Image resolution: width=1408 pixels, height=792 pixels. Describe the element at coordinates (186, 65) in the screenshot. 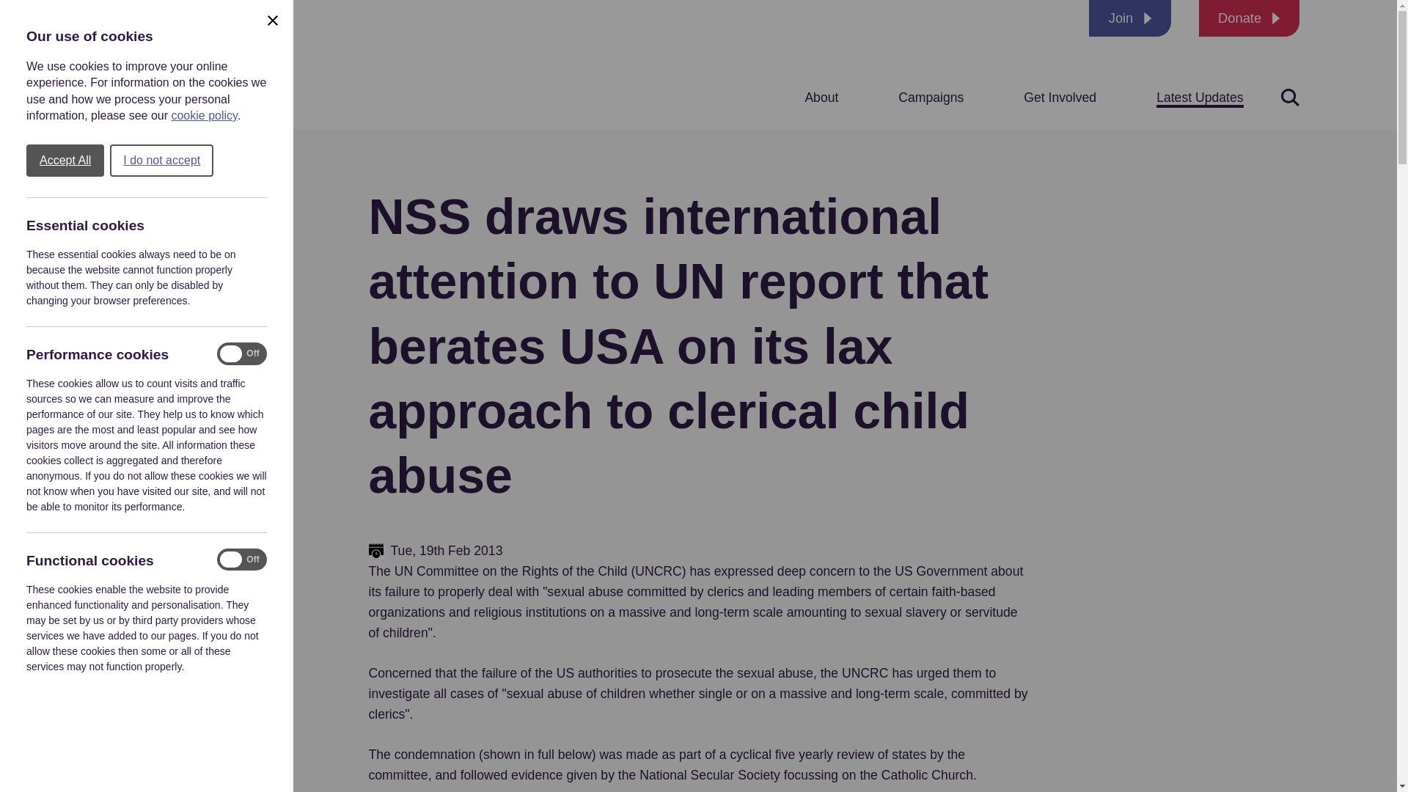

I see `Logo` at that location.